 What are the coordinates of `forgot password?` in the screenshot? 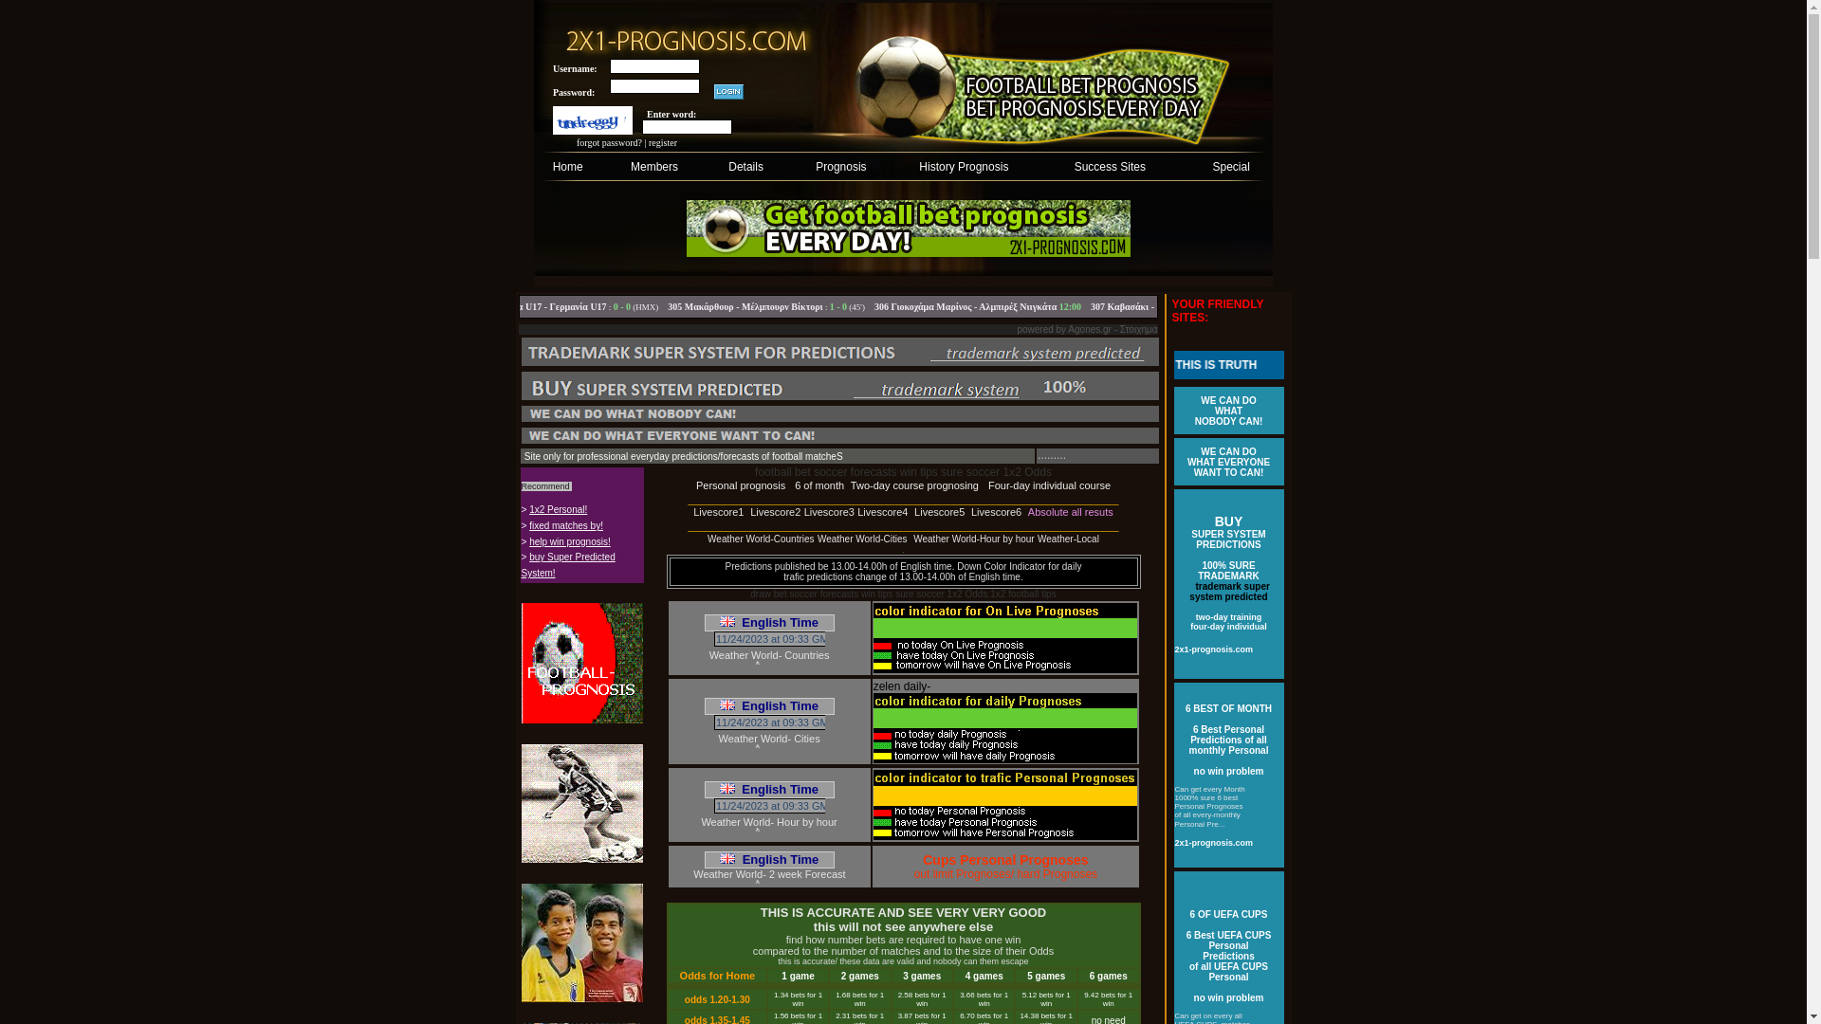 It's located at (609, 142).